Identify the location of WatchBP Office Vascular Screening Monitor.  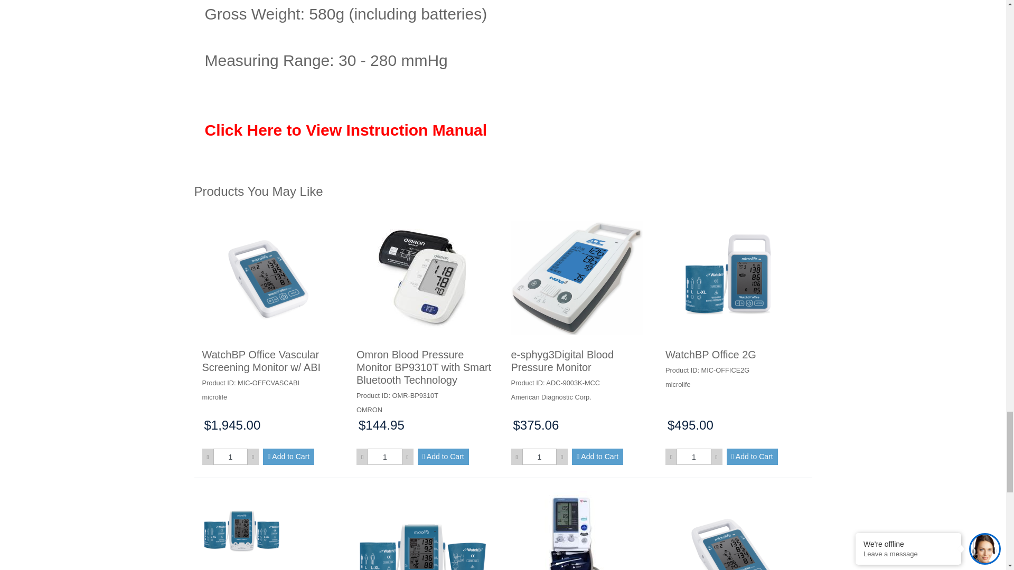
(731, 530).